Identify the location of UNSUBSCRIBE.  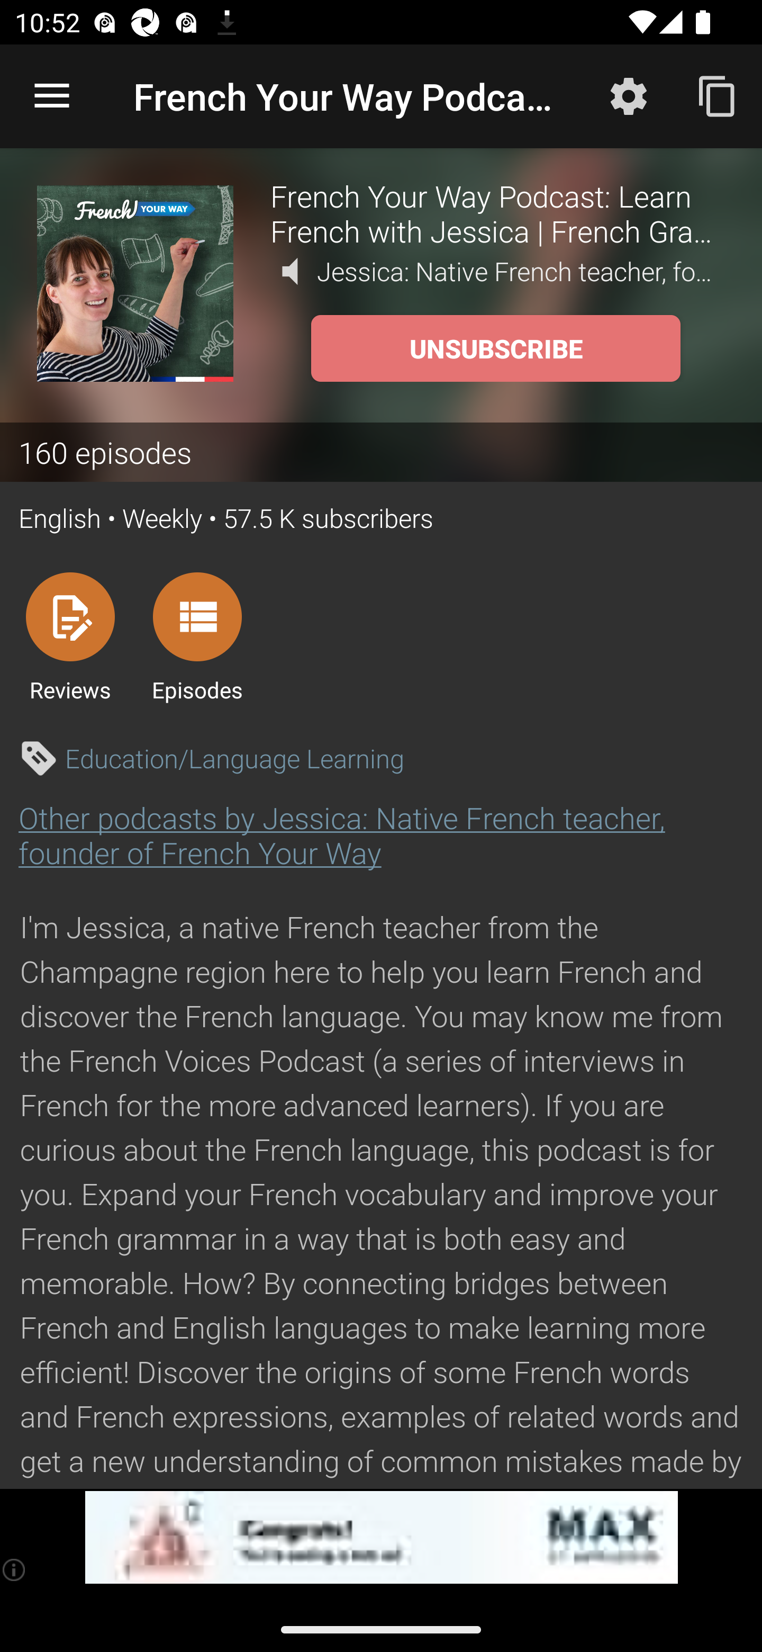
(495, 348).